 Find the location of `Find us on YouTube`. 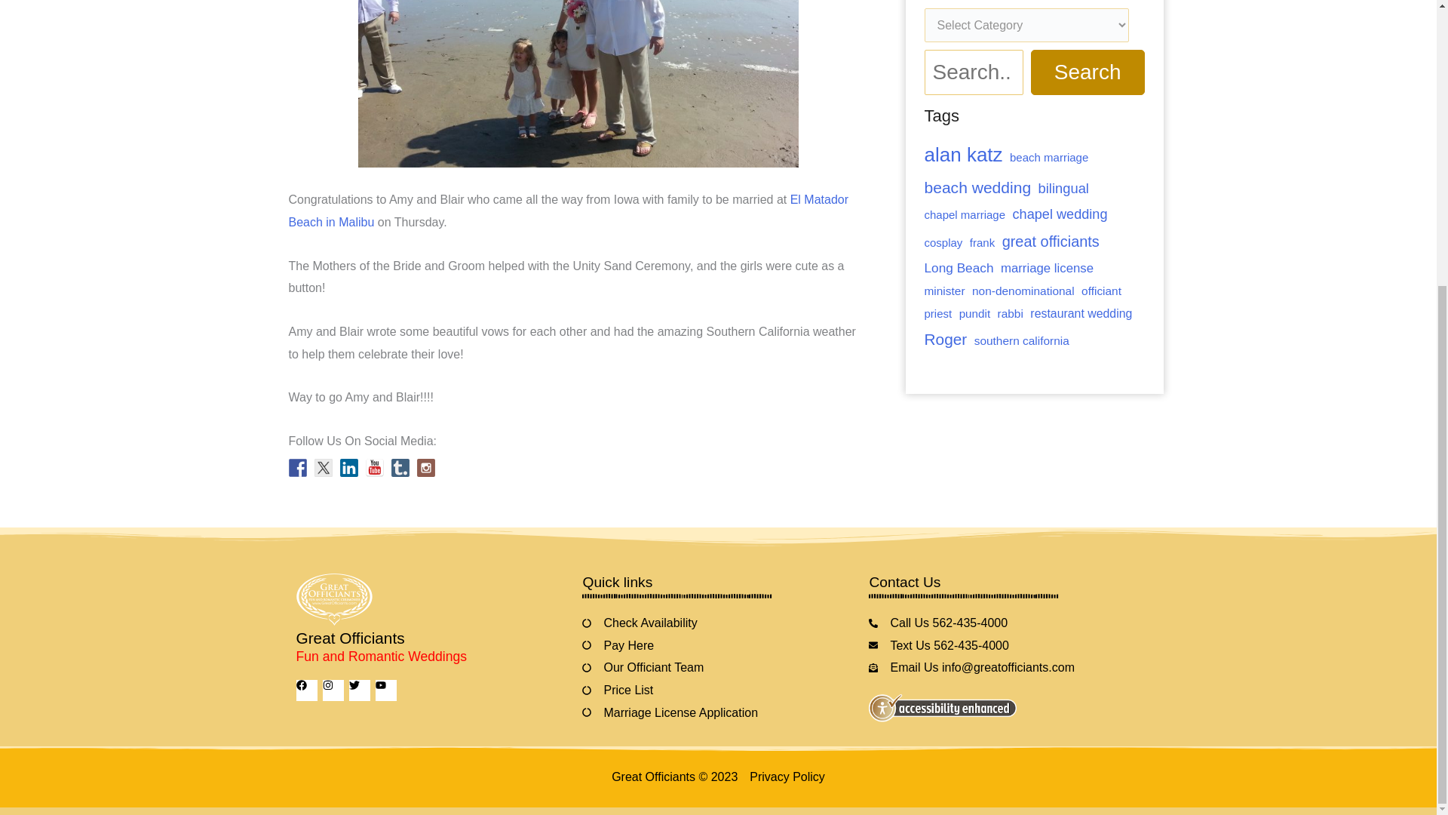

Find us on YouTube is located at coordinates (374, 468).